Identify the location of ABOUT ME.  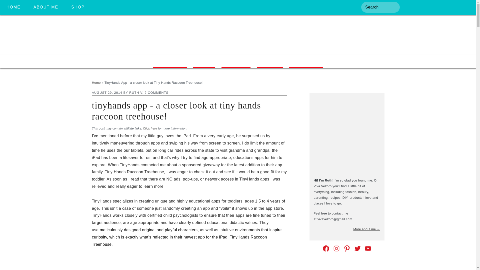
(46, 7).